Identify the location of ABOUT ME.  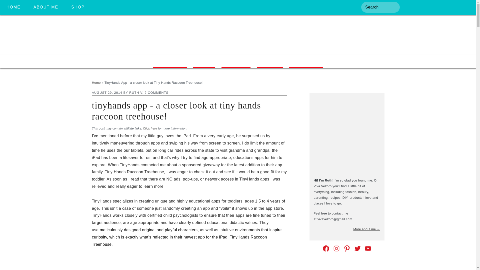
(46, 7).